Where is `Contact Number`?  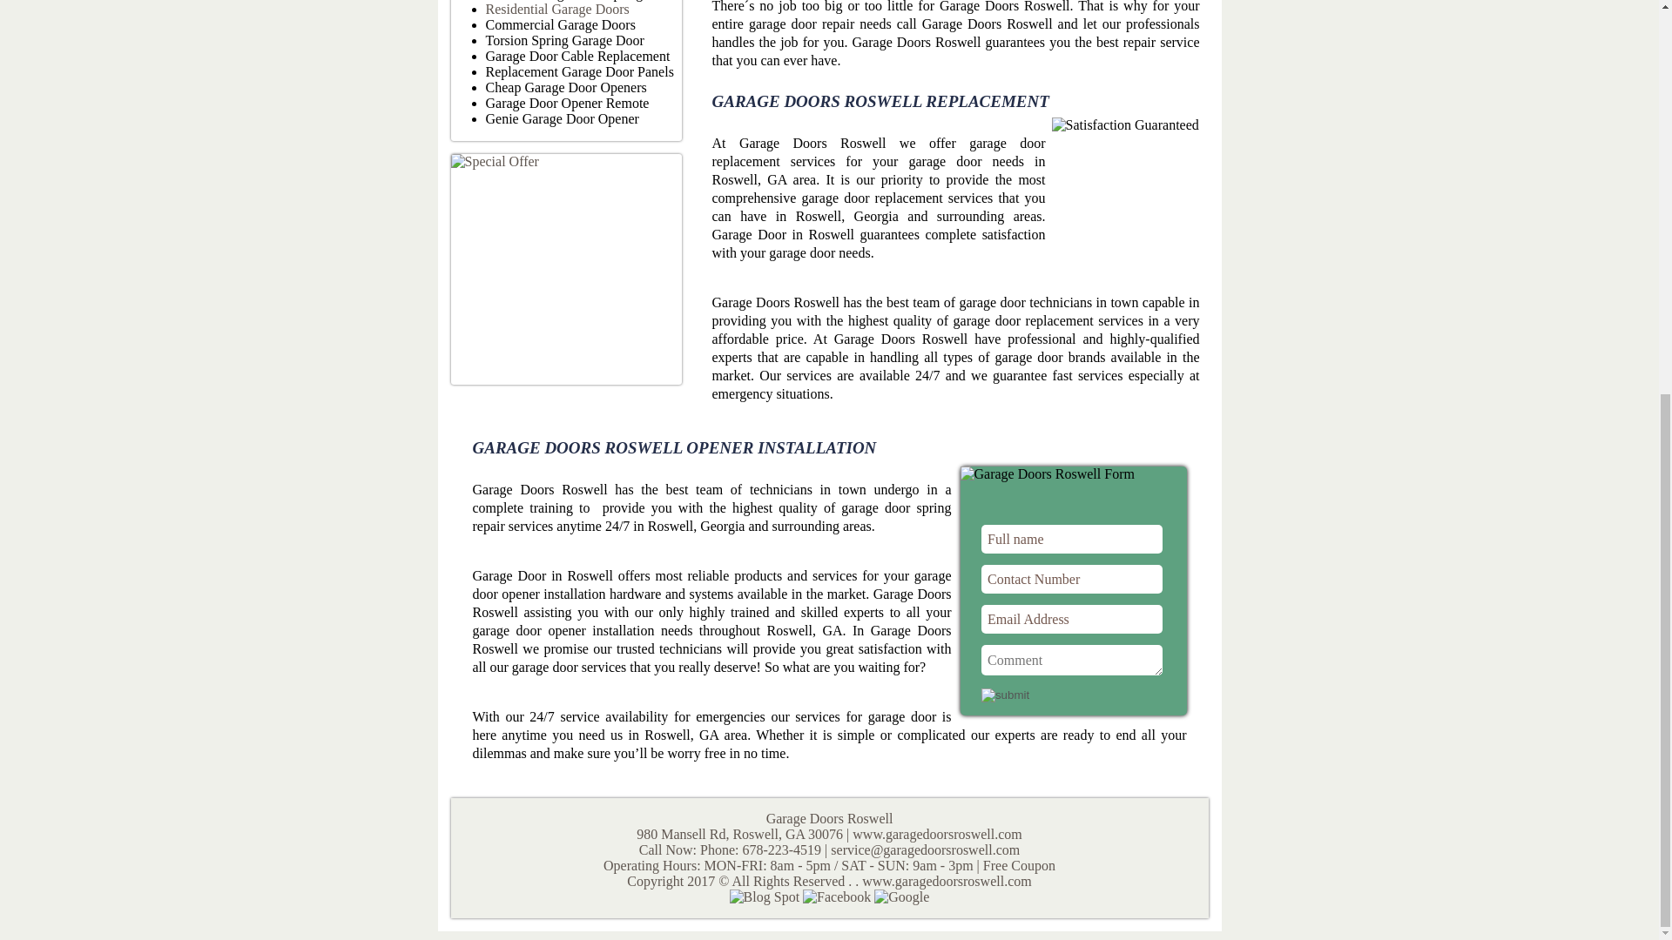
Contact Number is located at coordinates (1071, 579).